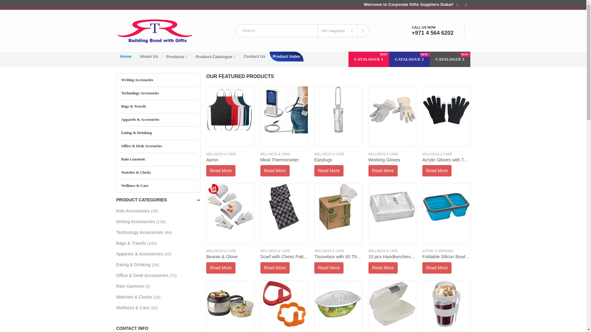 Image resolution: width=591 pixels, height=332 pixels. What do you see at coordinates (275, 170) in the screenshot?
I see `Read More` at bounding box center [275, 170].